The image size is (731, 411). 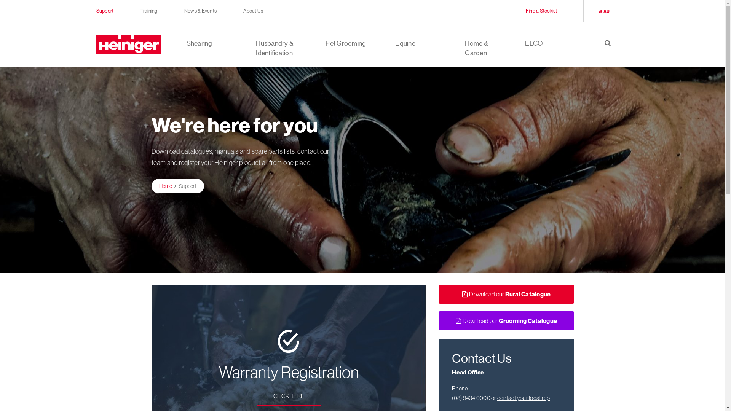 I want to click on Training, so click(x=148, y=11).